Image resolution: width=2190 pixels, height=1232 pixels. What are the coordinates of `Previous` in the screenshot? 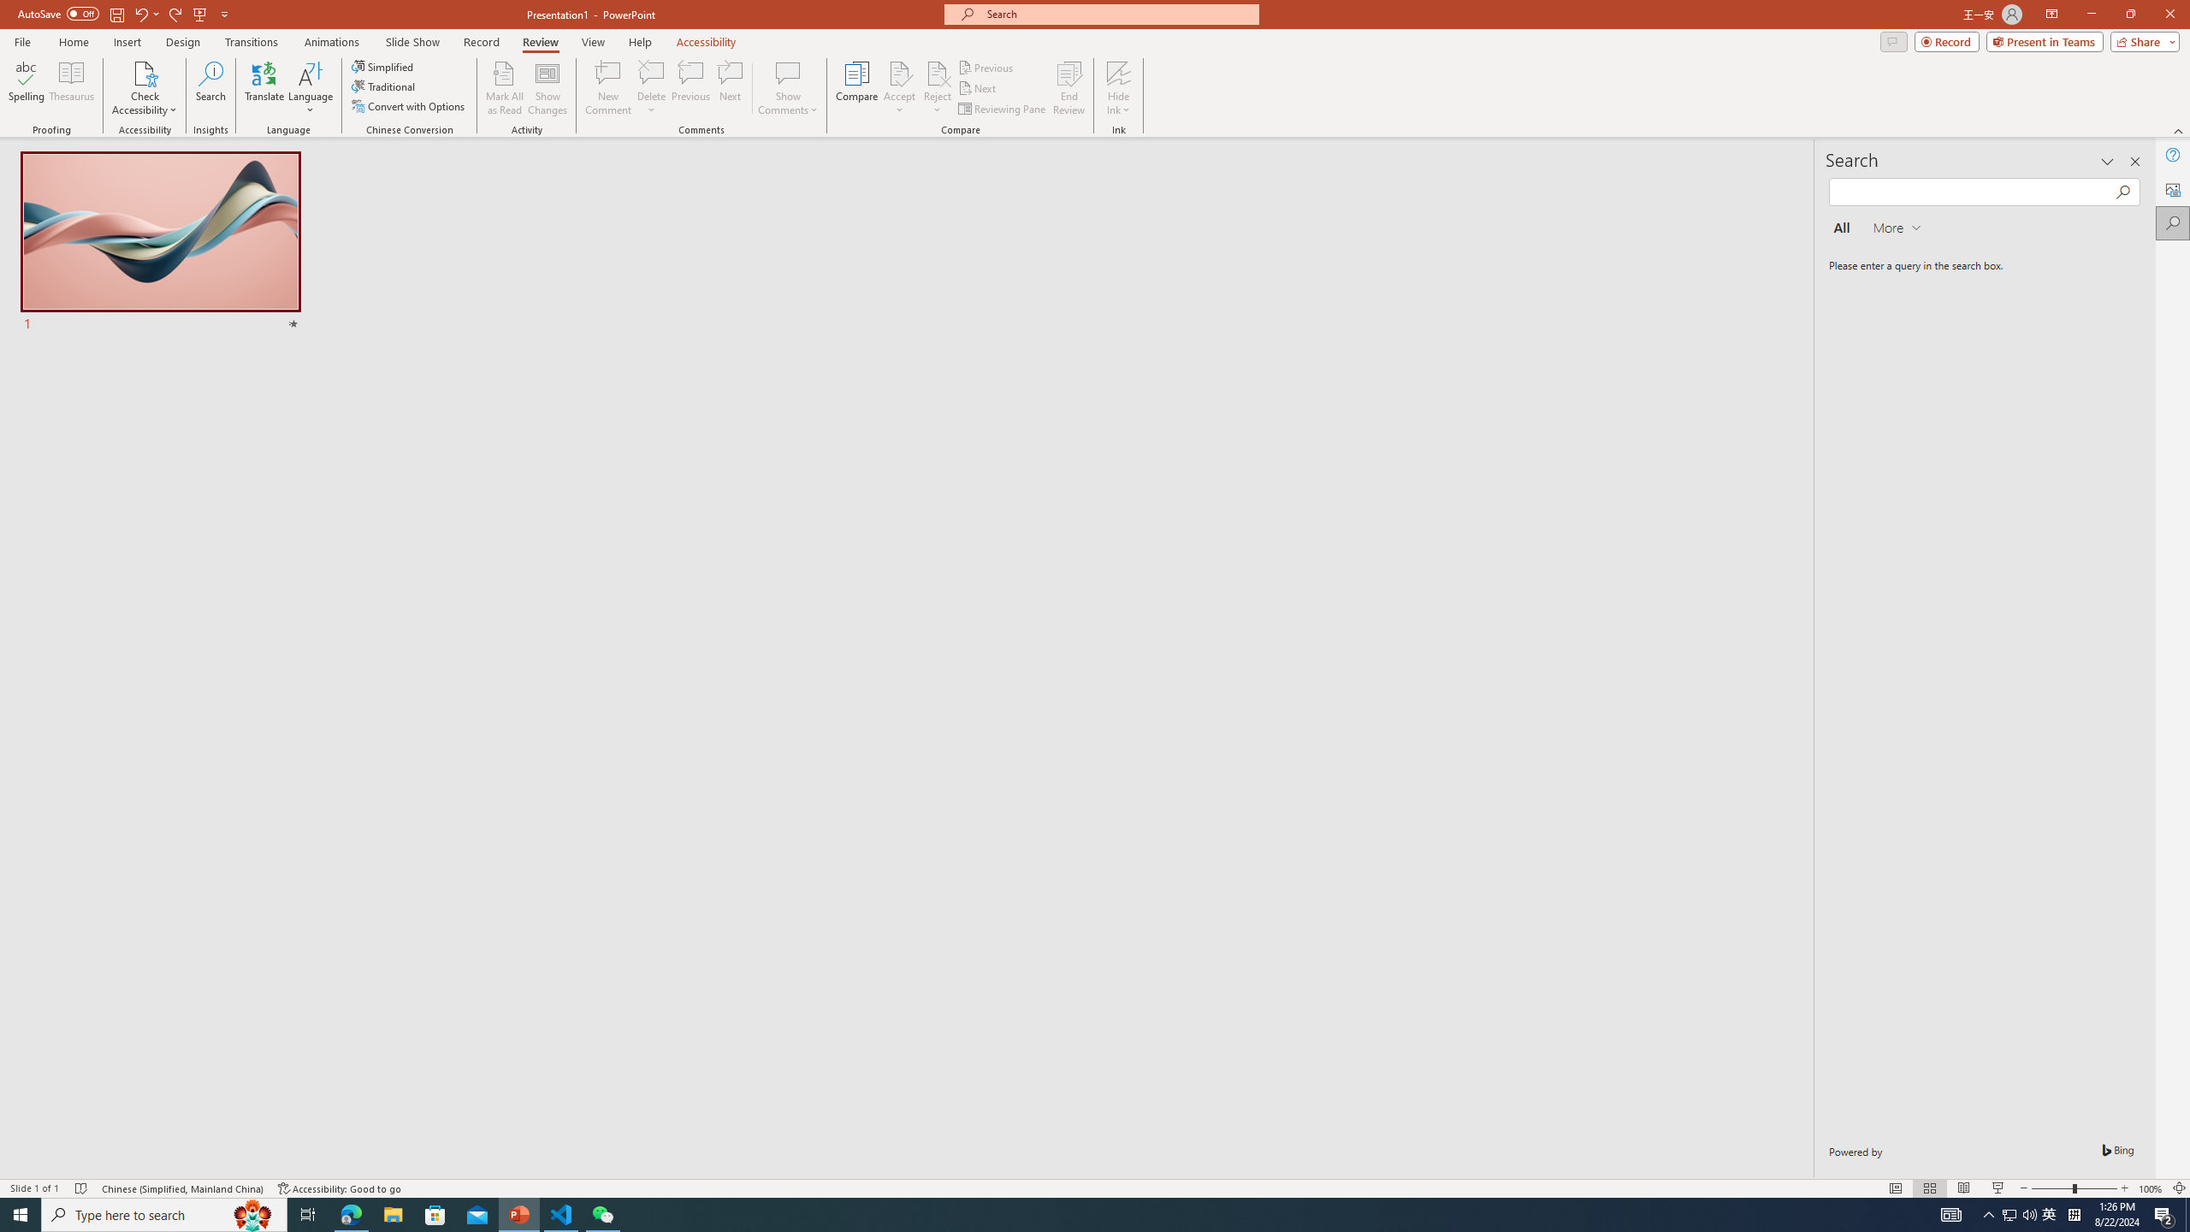 It's located at (986, 67).